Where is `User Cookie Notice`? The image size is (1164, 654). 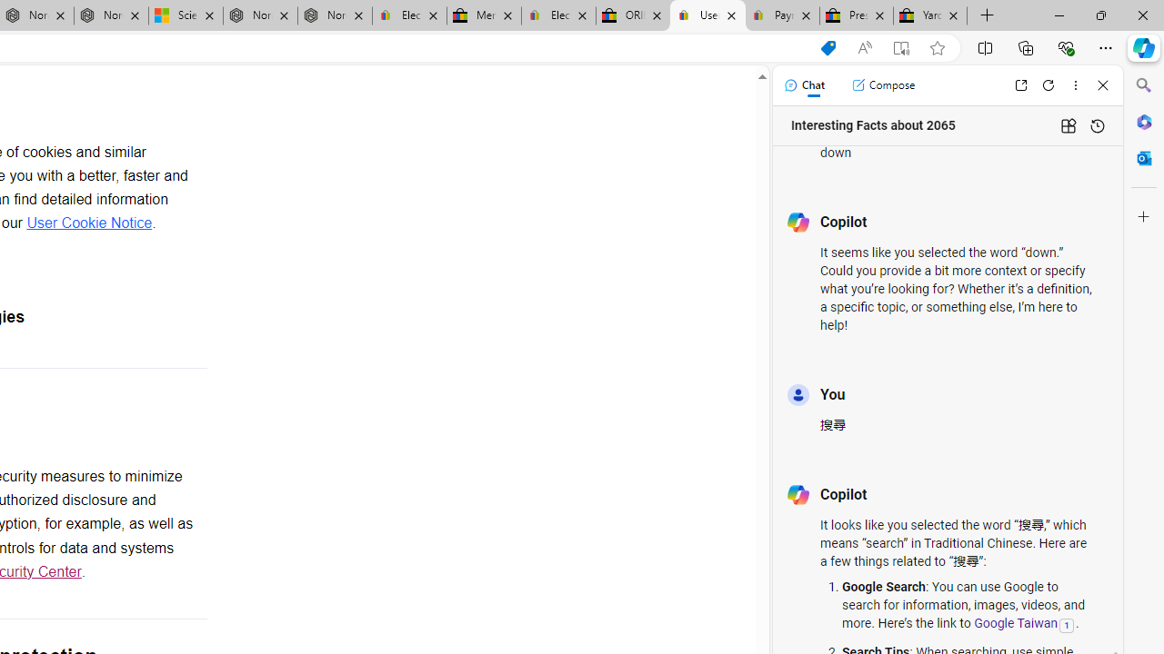
User Cookie Notice is located at coordinates (89, 223).